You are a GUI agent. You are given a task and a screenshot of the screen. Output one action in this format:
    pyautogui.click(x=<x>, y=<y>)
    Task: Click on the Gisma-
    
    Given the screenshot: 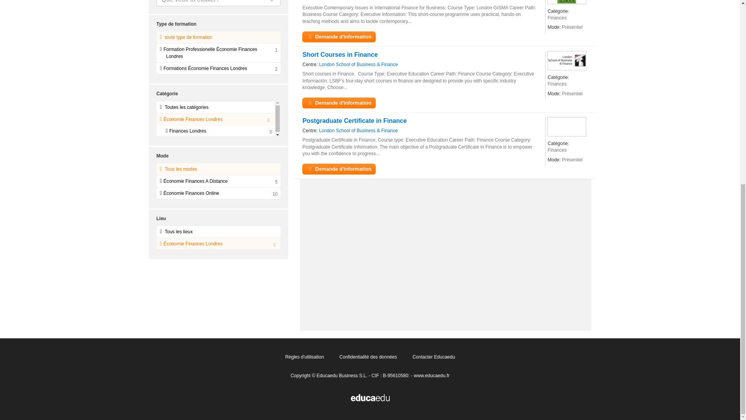 What is the action you would take?
    pyautogui.click(x=567, y=2)
    